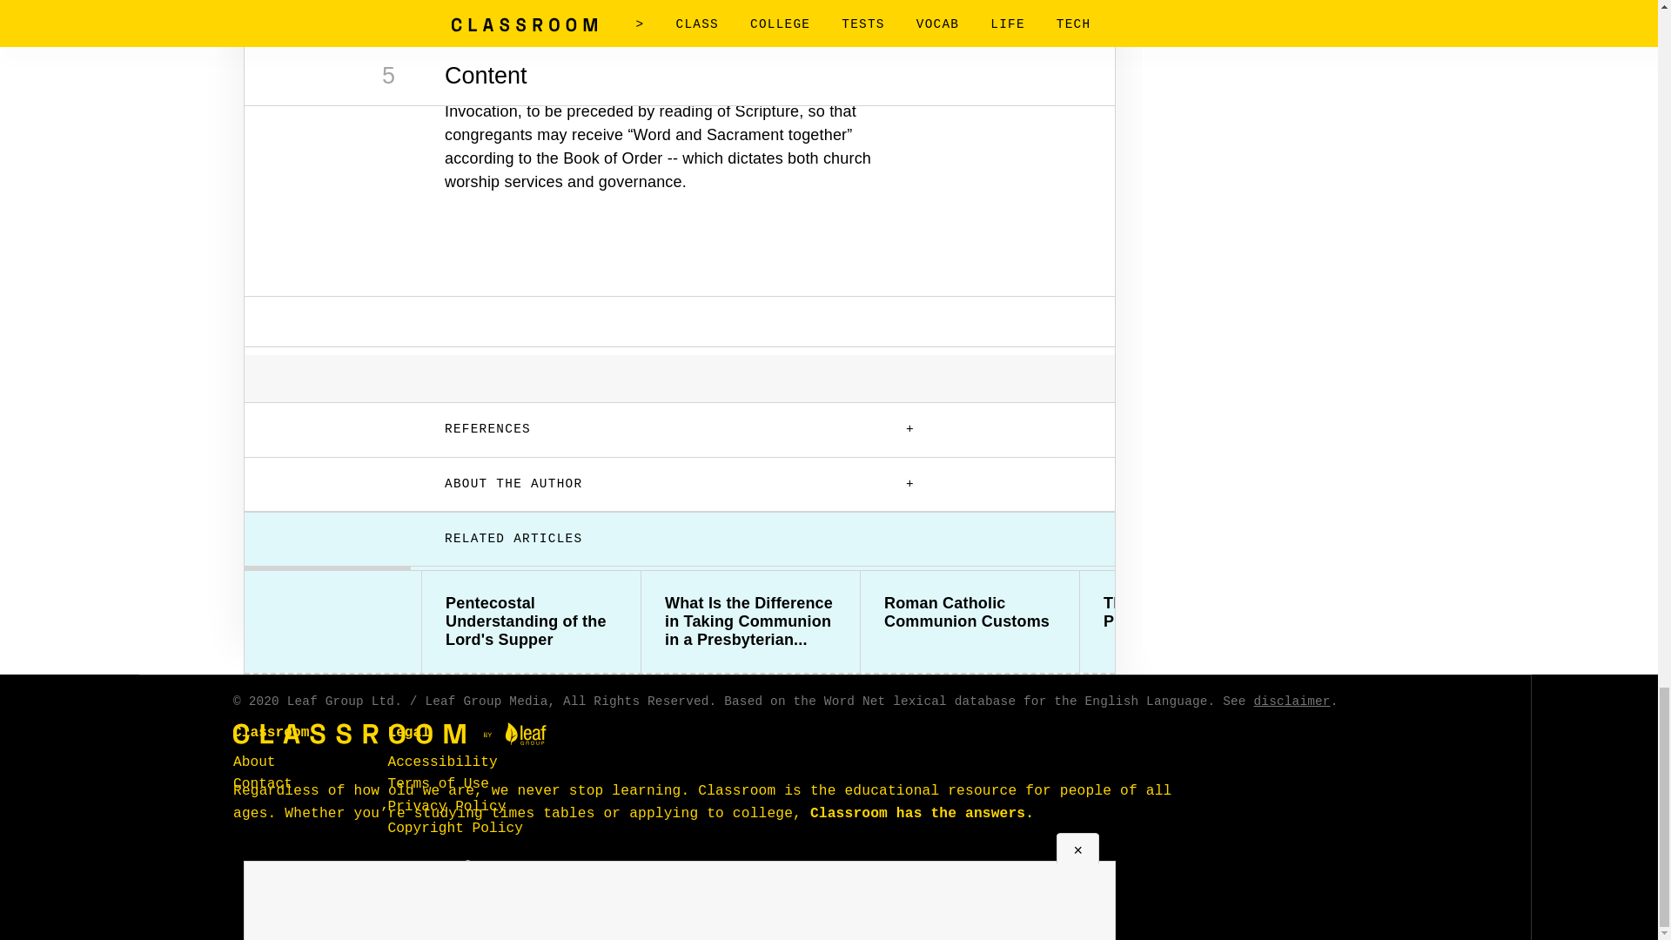 This screenshot has width=1671, height=940. I want to click on Contact, so click(263, 784).